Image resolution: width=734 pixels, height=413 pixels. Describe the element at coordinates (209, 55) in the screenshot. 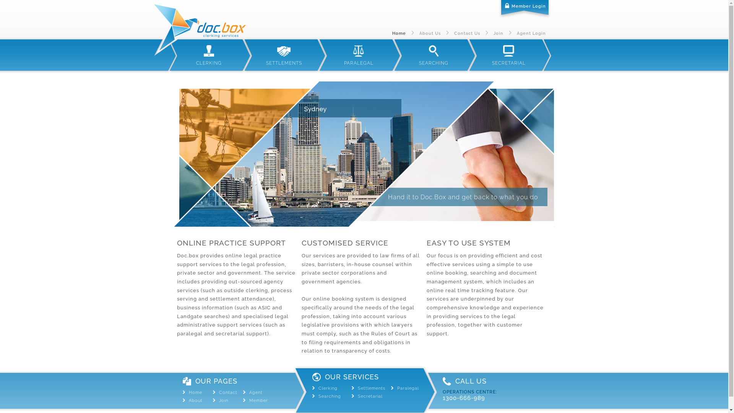

I see `CLERKING` at that location.